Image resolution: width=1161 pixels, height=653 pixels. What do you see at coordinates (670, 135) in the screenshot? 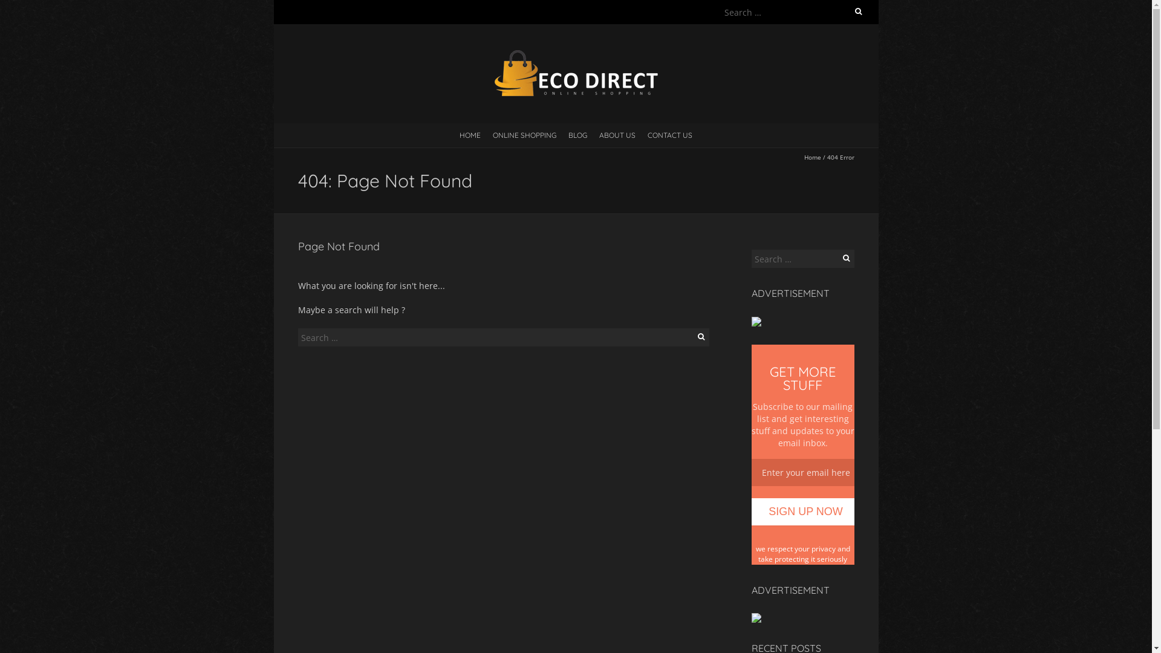
I see `CONTACT US` at bounding box center [670, 135].